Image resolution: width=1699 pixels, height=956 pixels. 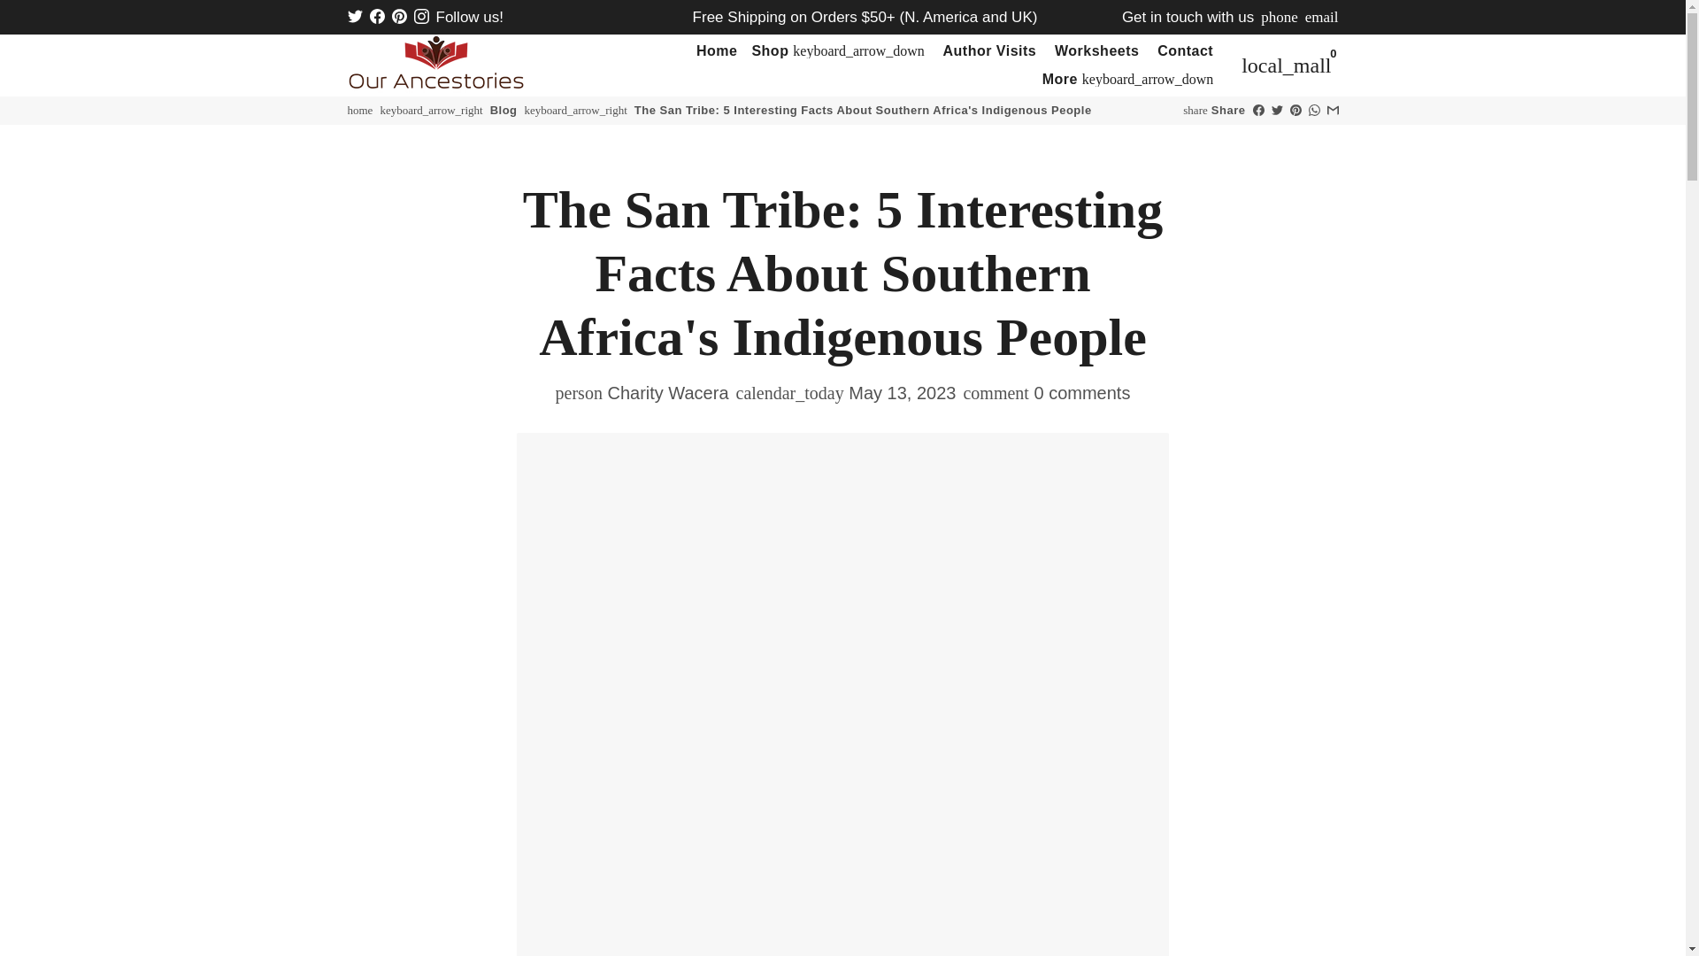 I want to click on Home, so click(x=717, y=51).